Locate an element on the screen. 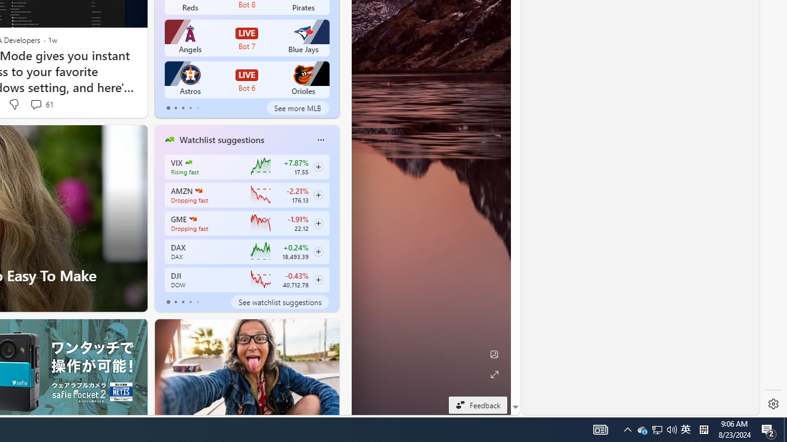 This screenshot has width=787, height=442. CBOE Market Volatility Index is located at coordinates (188, 162).